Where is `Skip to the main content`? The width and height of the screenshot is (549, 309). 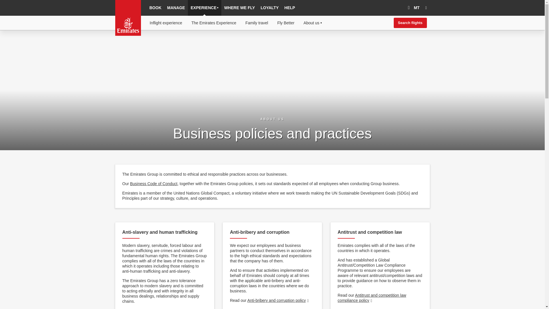
Skip to the main content is located at coordinates (144, 44).